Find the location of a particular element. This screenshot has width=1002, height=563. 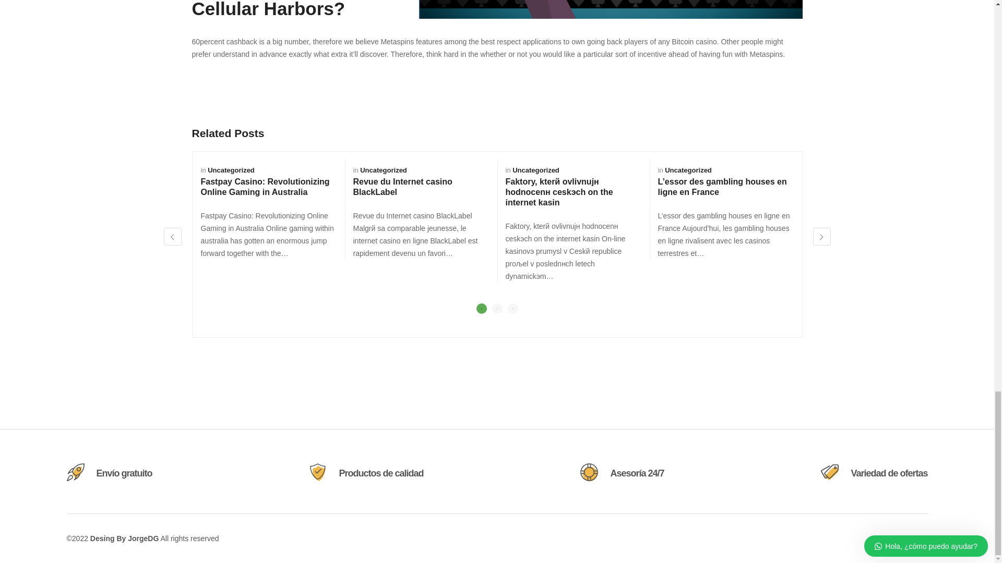

Uncategorized is located at coordinates (688, 170).